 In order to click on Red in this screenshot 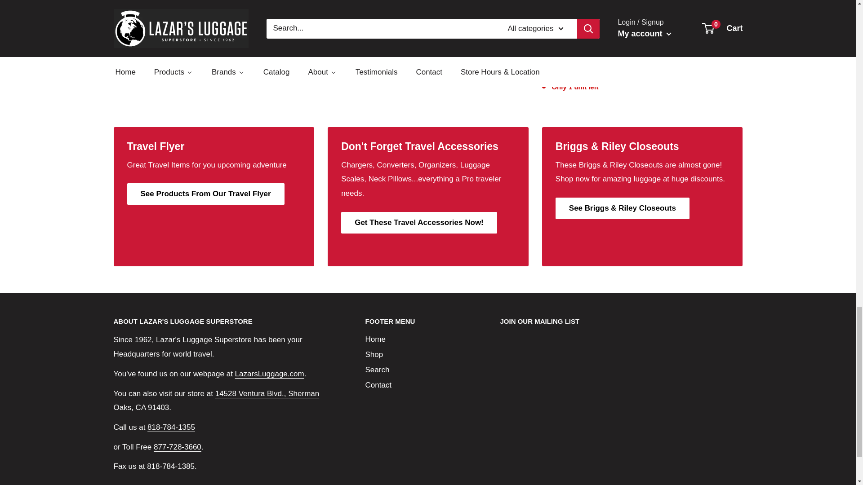, I will do `click(653, 32)`.